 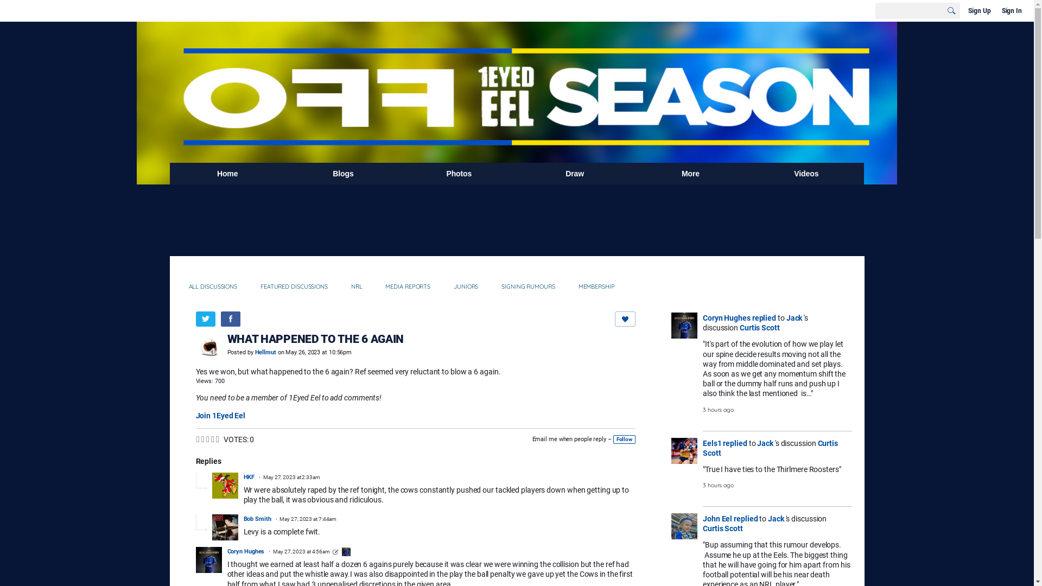 I want to click on Curtis Scott, so click(x=771, y=448).